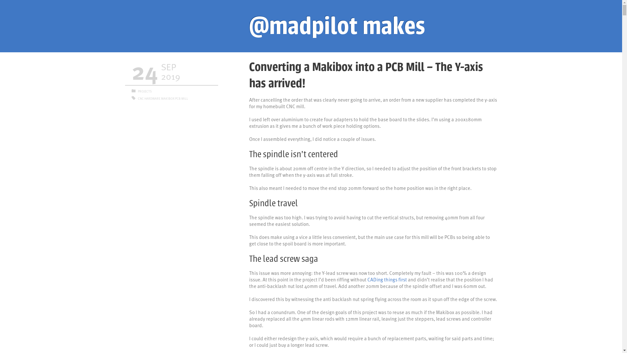  What do you see at coordinates (373, 26) in the screenshot?
I see `@madpilot makes` at bounding box center [373, 26].